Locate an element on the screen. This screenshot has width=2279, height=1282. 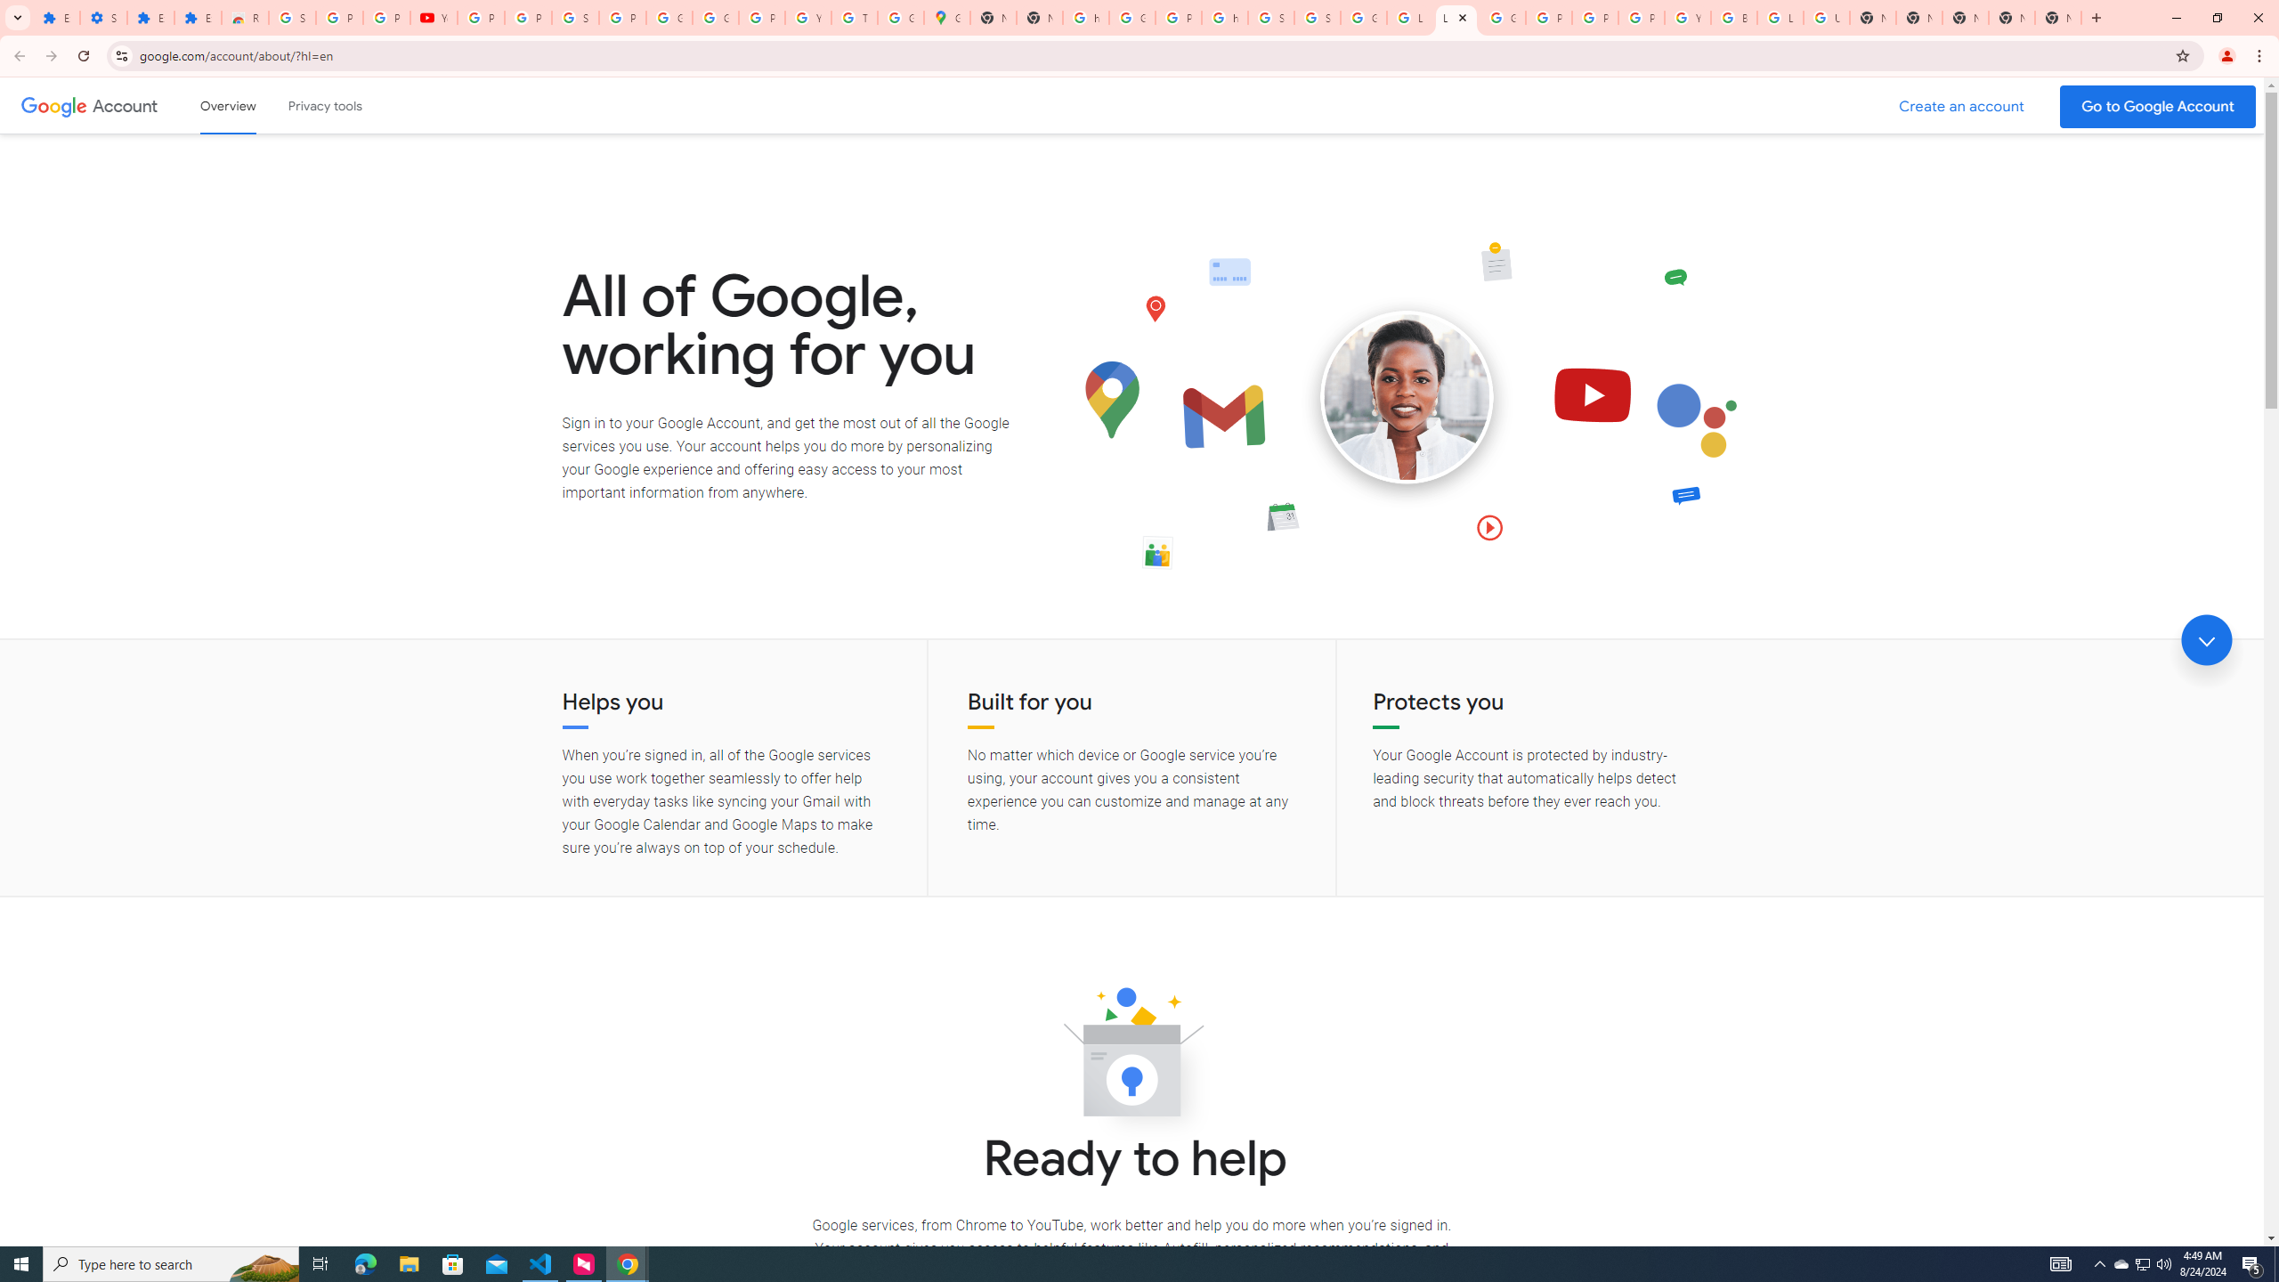
https://scholar.google.com/ is located at coordinates (1225, 18).